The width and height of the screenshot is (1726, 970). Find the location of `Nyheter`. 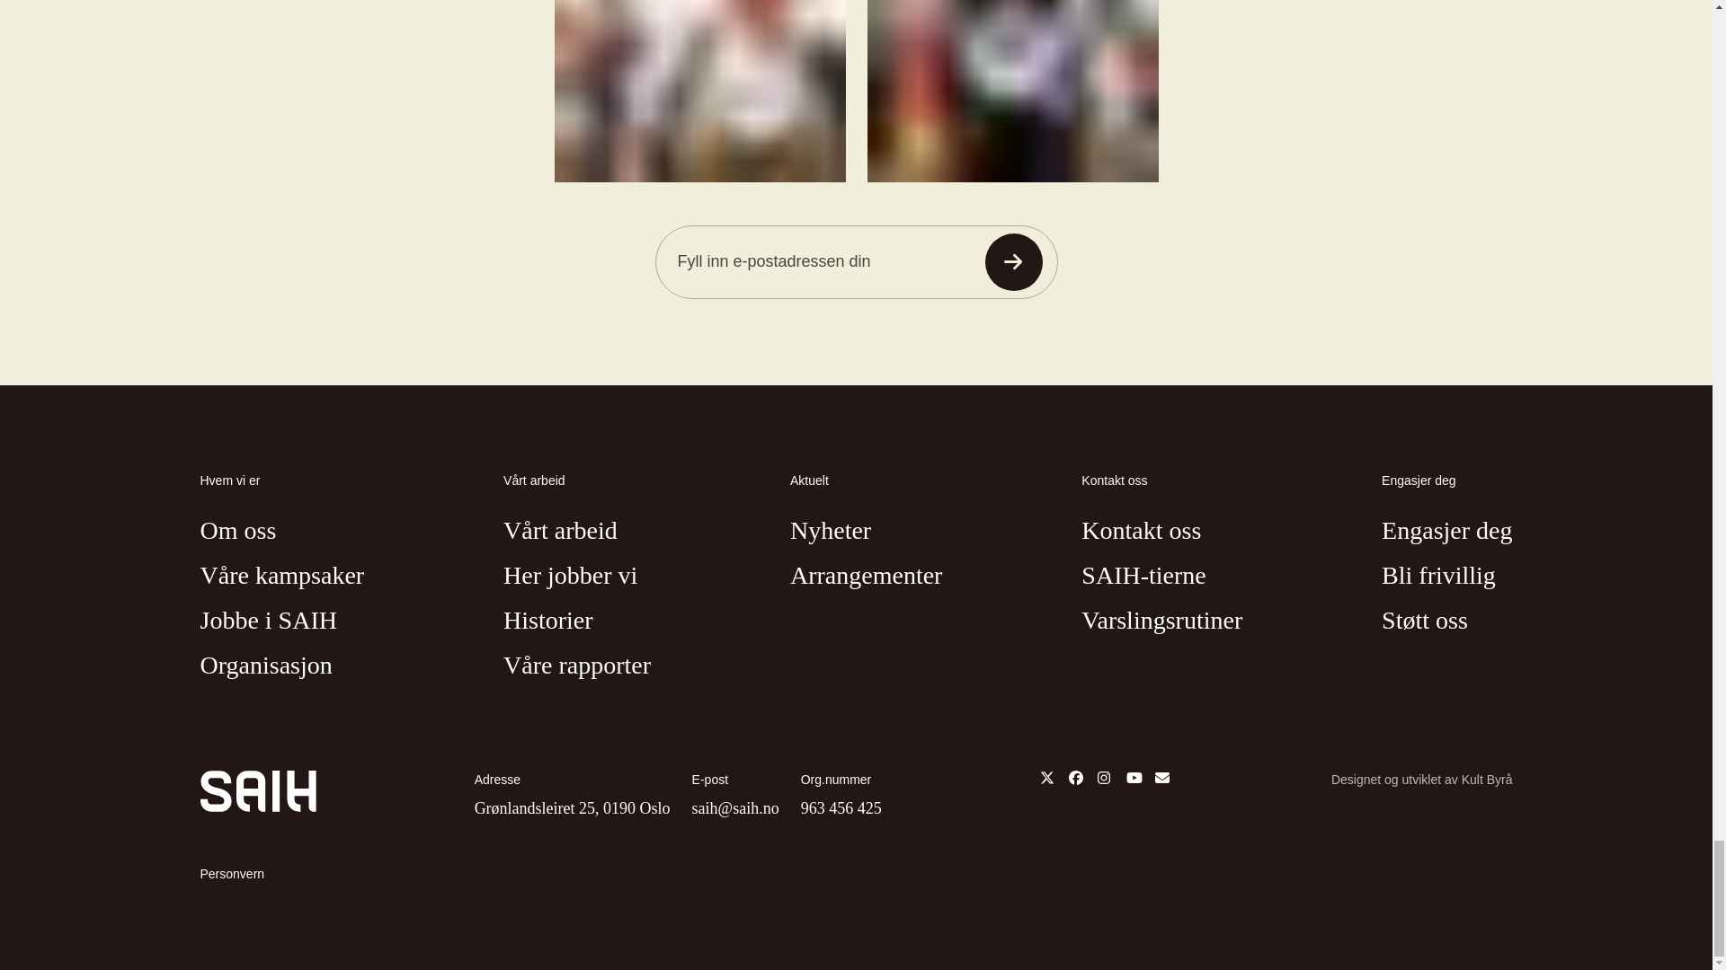

Nyheter is located at coordinates (831, 531).